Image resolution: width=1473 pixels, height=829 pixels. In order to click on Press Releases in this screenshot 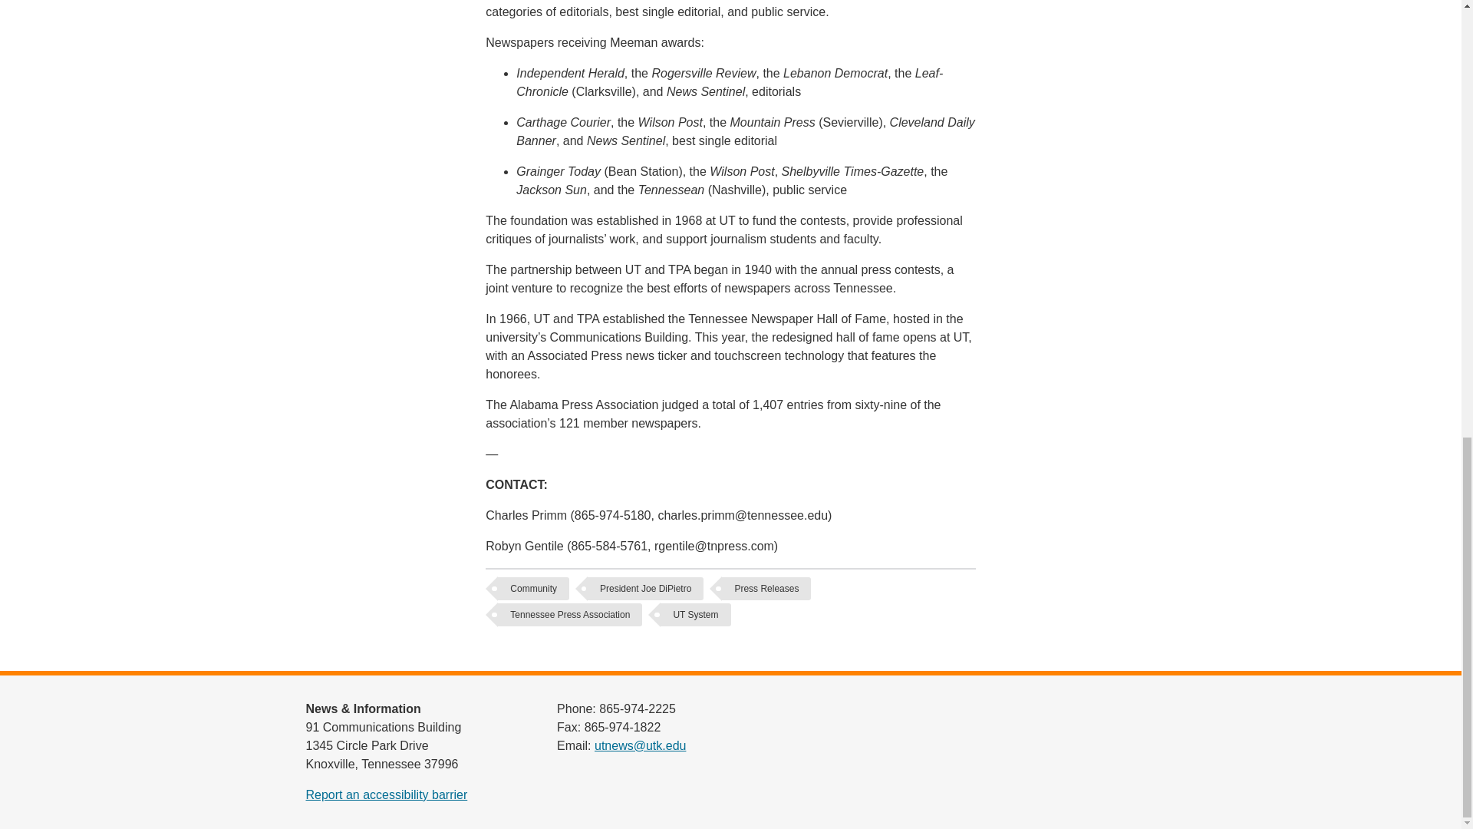, I will do `click(766, 588)`.